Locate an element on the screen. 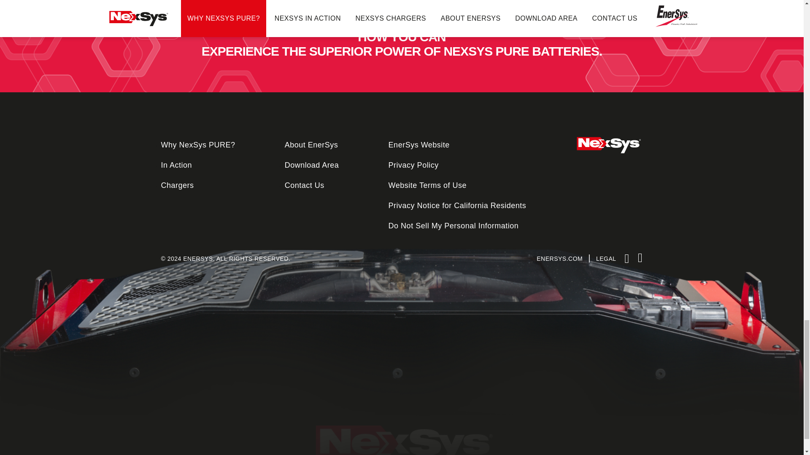 Image resolution: width=810 pixels, height=455 pixels. In Action is located at coordinates (177, 165).